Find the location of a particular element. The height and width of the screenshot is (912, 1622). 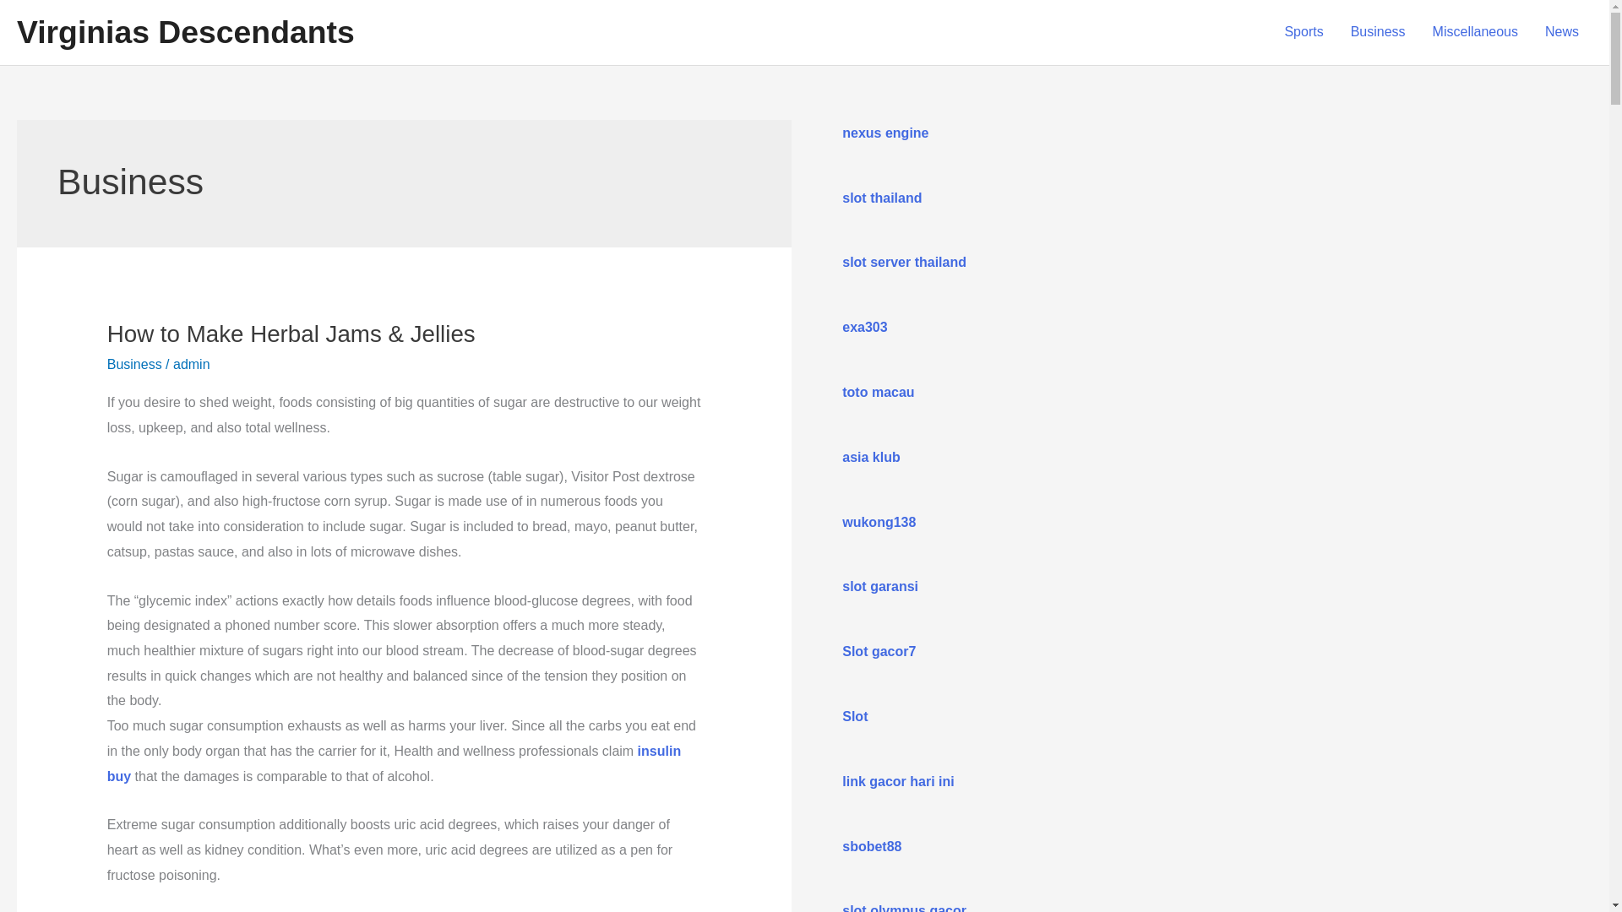

Business is located at coordinates (134, 364).